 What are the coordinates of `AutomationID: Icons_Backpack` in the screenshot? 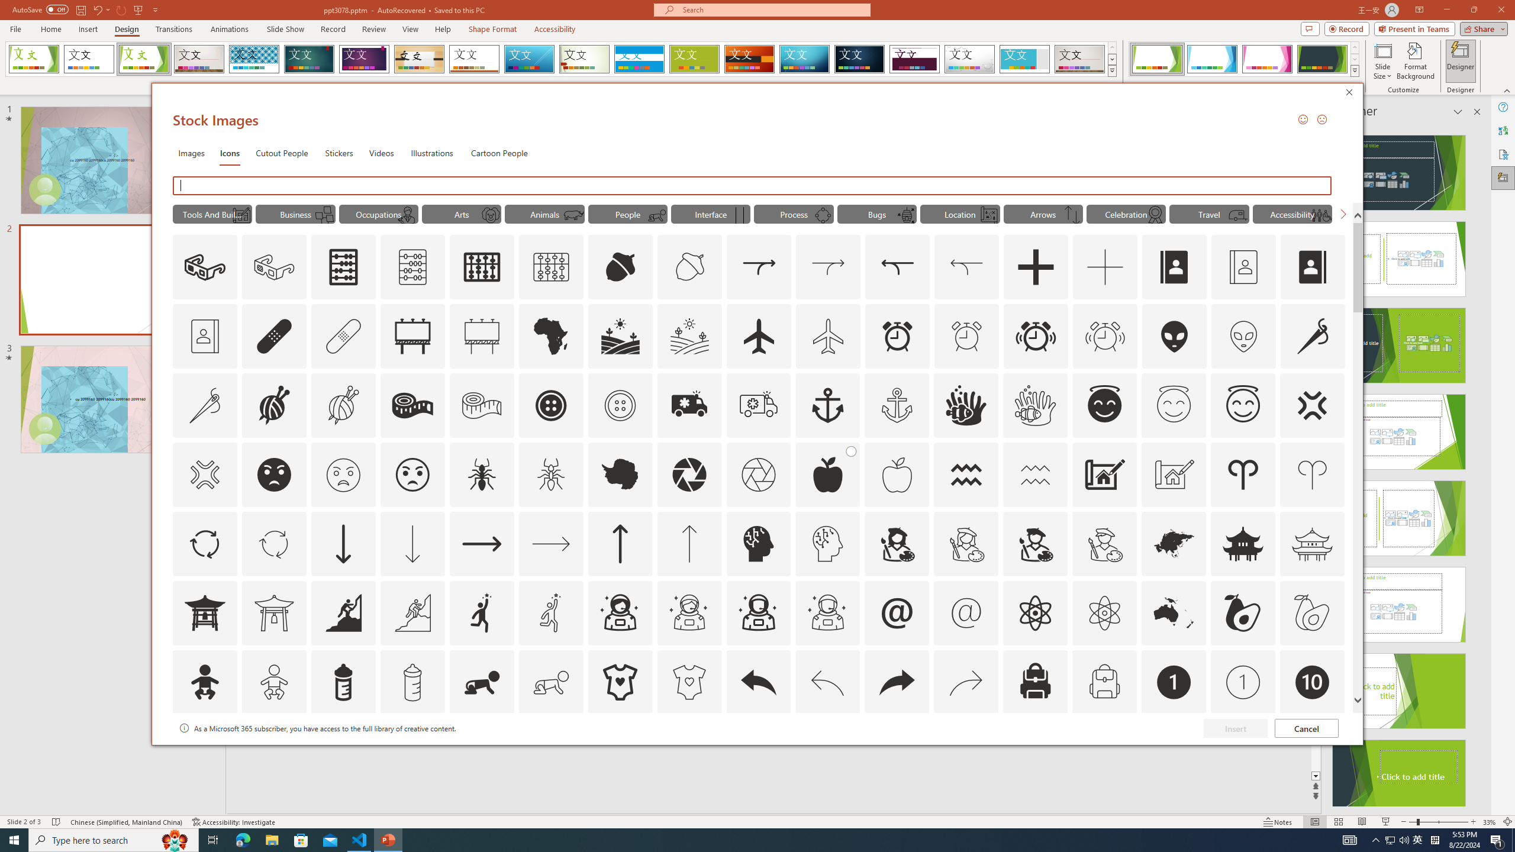 It's located at (1036, 682).